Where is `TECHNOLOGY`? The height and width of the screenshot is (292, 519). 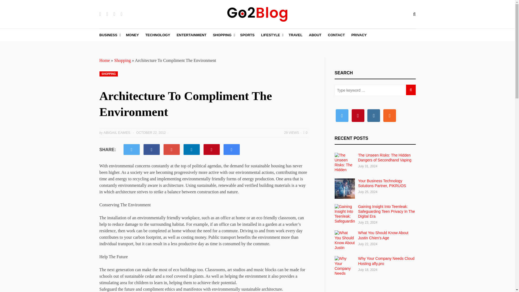 TECHNOLOGY is located at coordinates (158, 35).